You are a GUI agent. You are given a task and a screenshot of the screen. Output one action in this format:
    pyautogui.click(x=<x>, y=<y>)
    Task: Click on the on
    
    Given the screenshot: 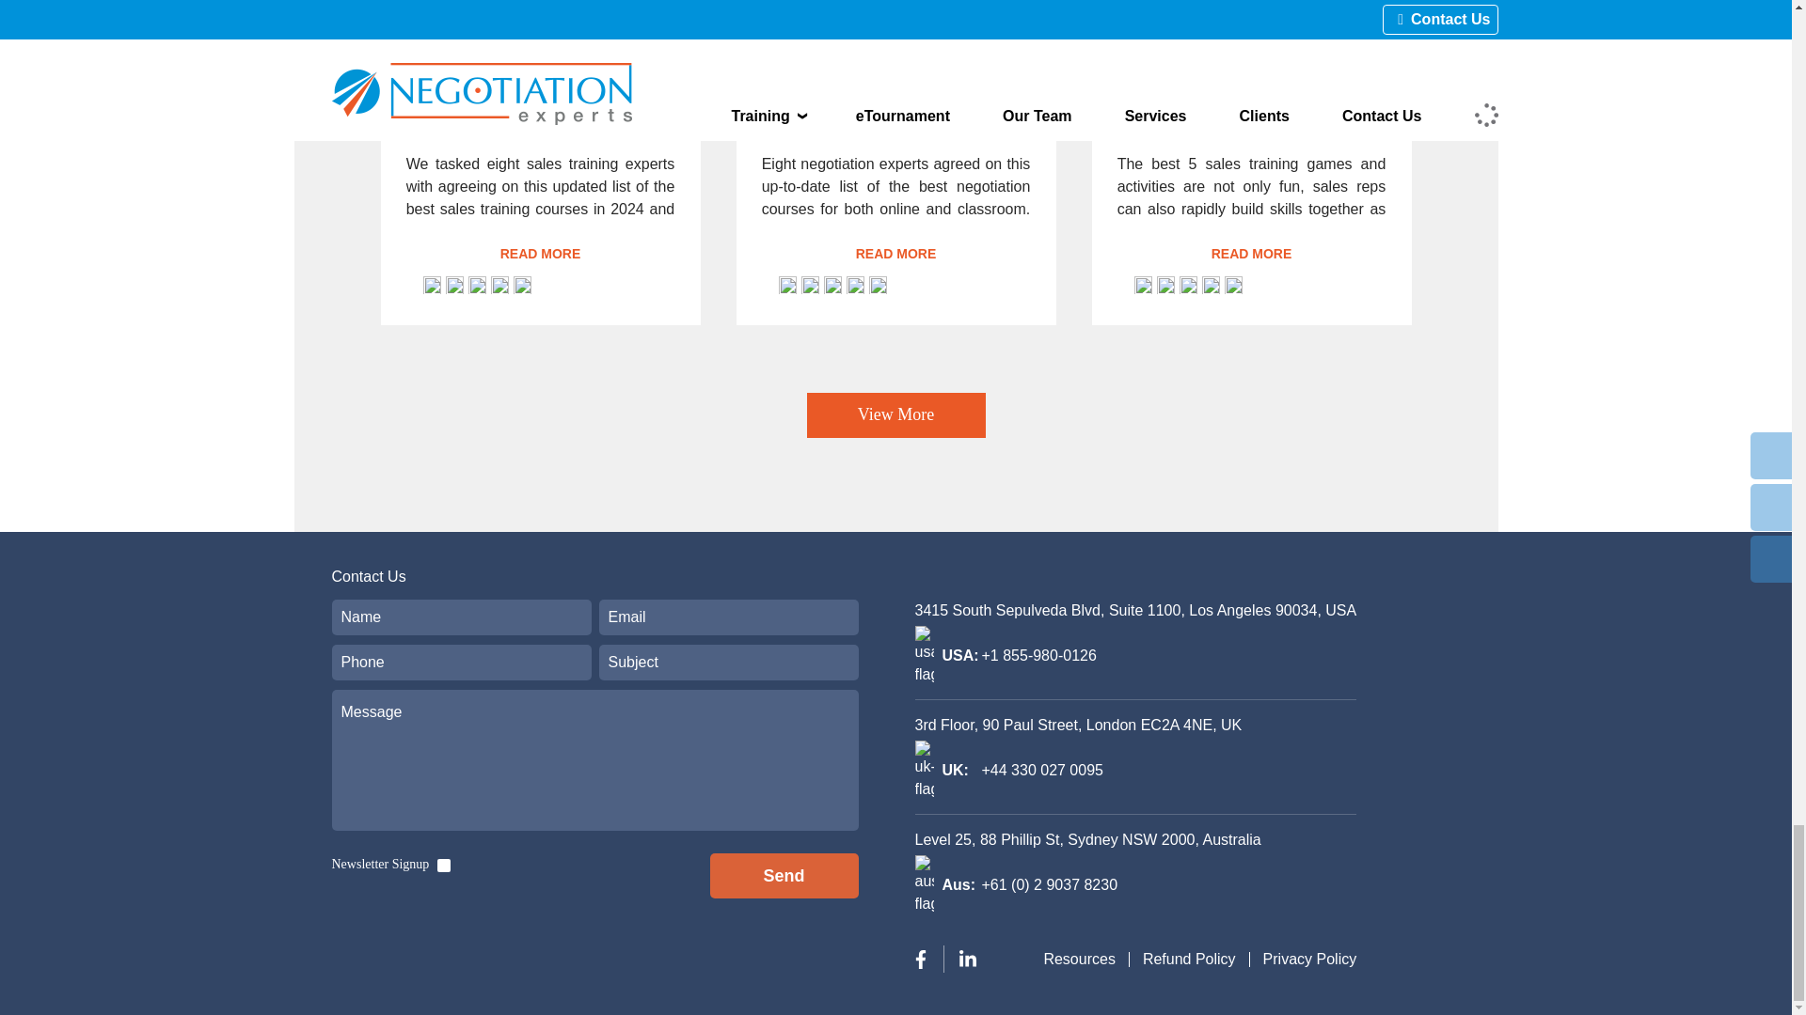 What is the action you would take?
    pyautogui.click(x=443, y=865)
    